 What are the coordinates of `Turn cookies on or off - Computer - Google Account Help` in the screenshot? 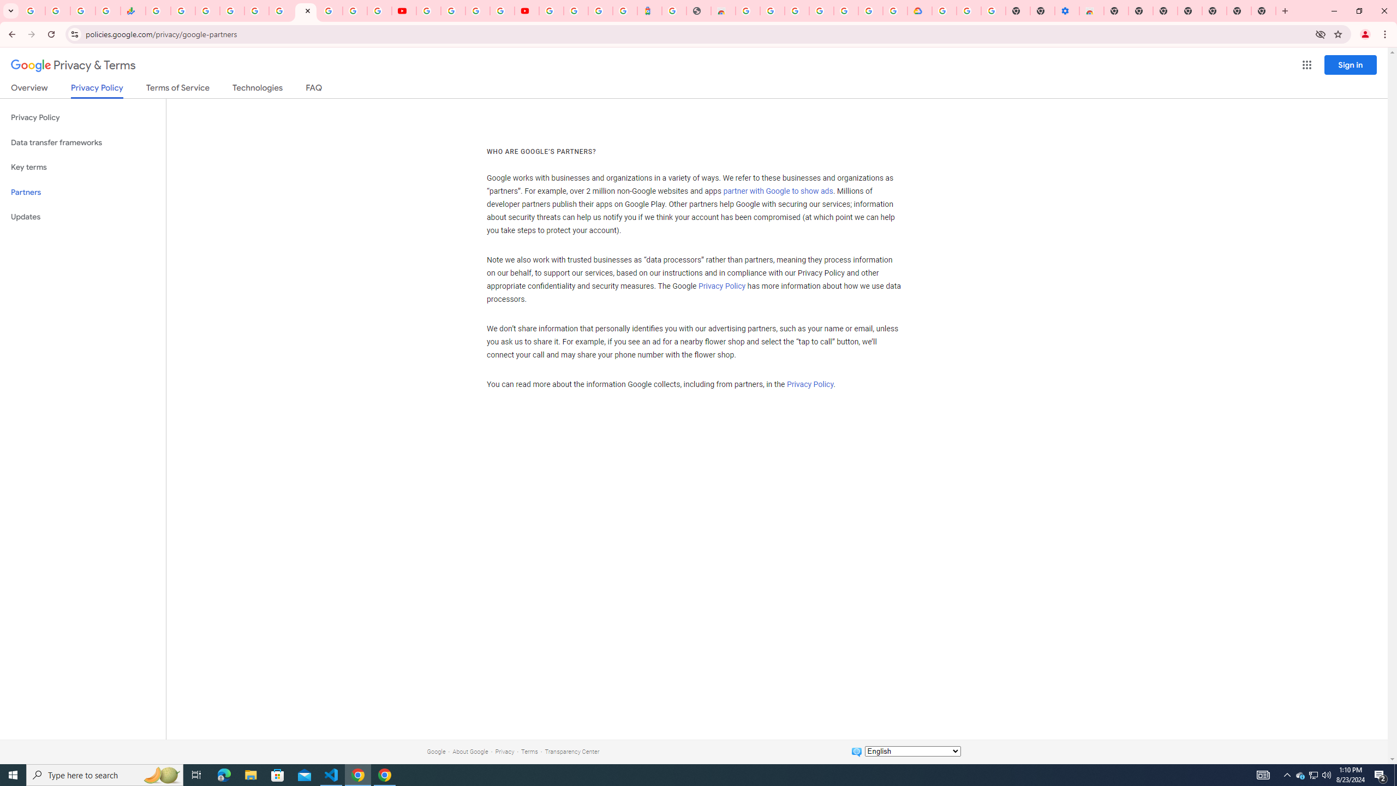 It's located at (993, 11).